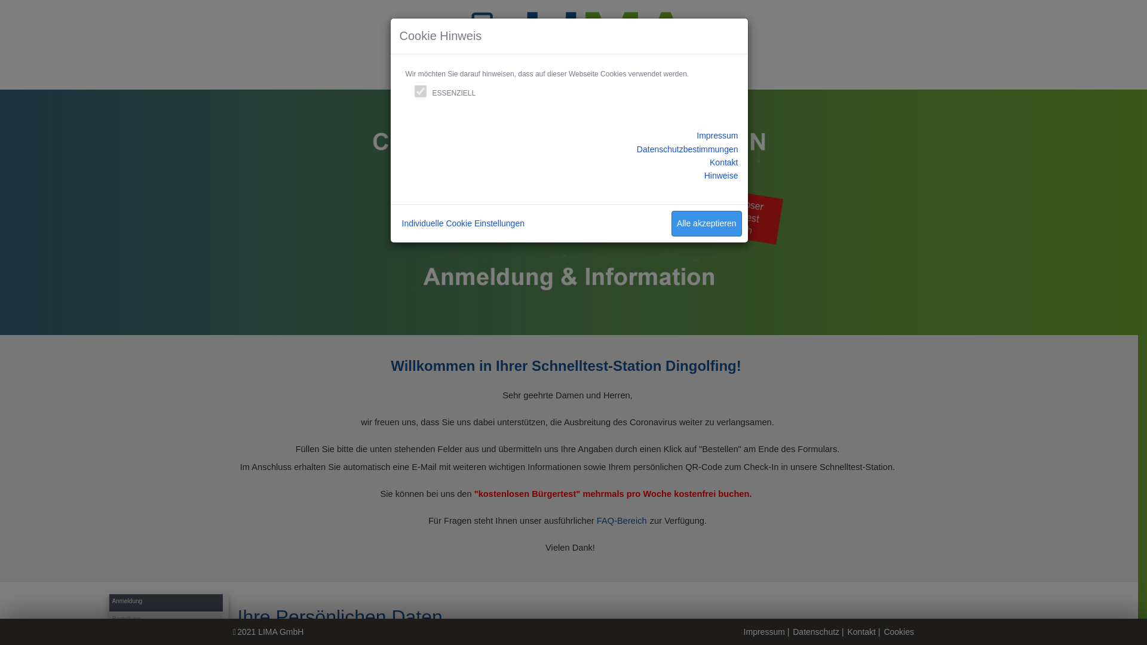 This screenshot has width=1147, height=645. What do you see at coordinates (621, 521) in the screenshot?
I see `FAQ-Bereich` at bounding box center [621, 521].